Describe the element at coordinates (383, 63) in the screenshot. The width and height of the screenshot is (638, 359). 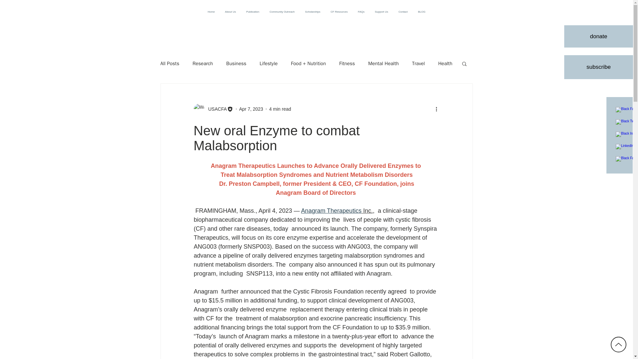
I see `Mental Health` at that location.